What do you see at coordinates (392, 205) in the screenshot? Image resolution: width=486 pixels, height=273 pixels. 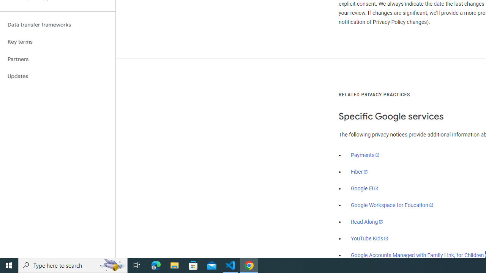 I see `Google Workspace for Education` at bounding box center [392, 205].